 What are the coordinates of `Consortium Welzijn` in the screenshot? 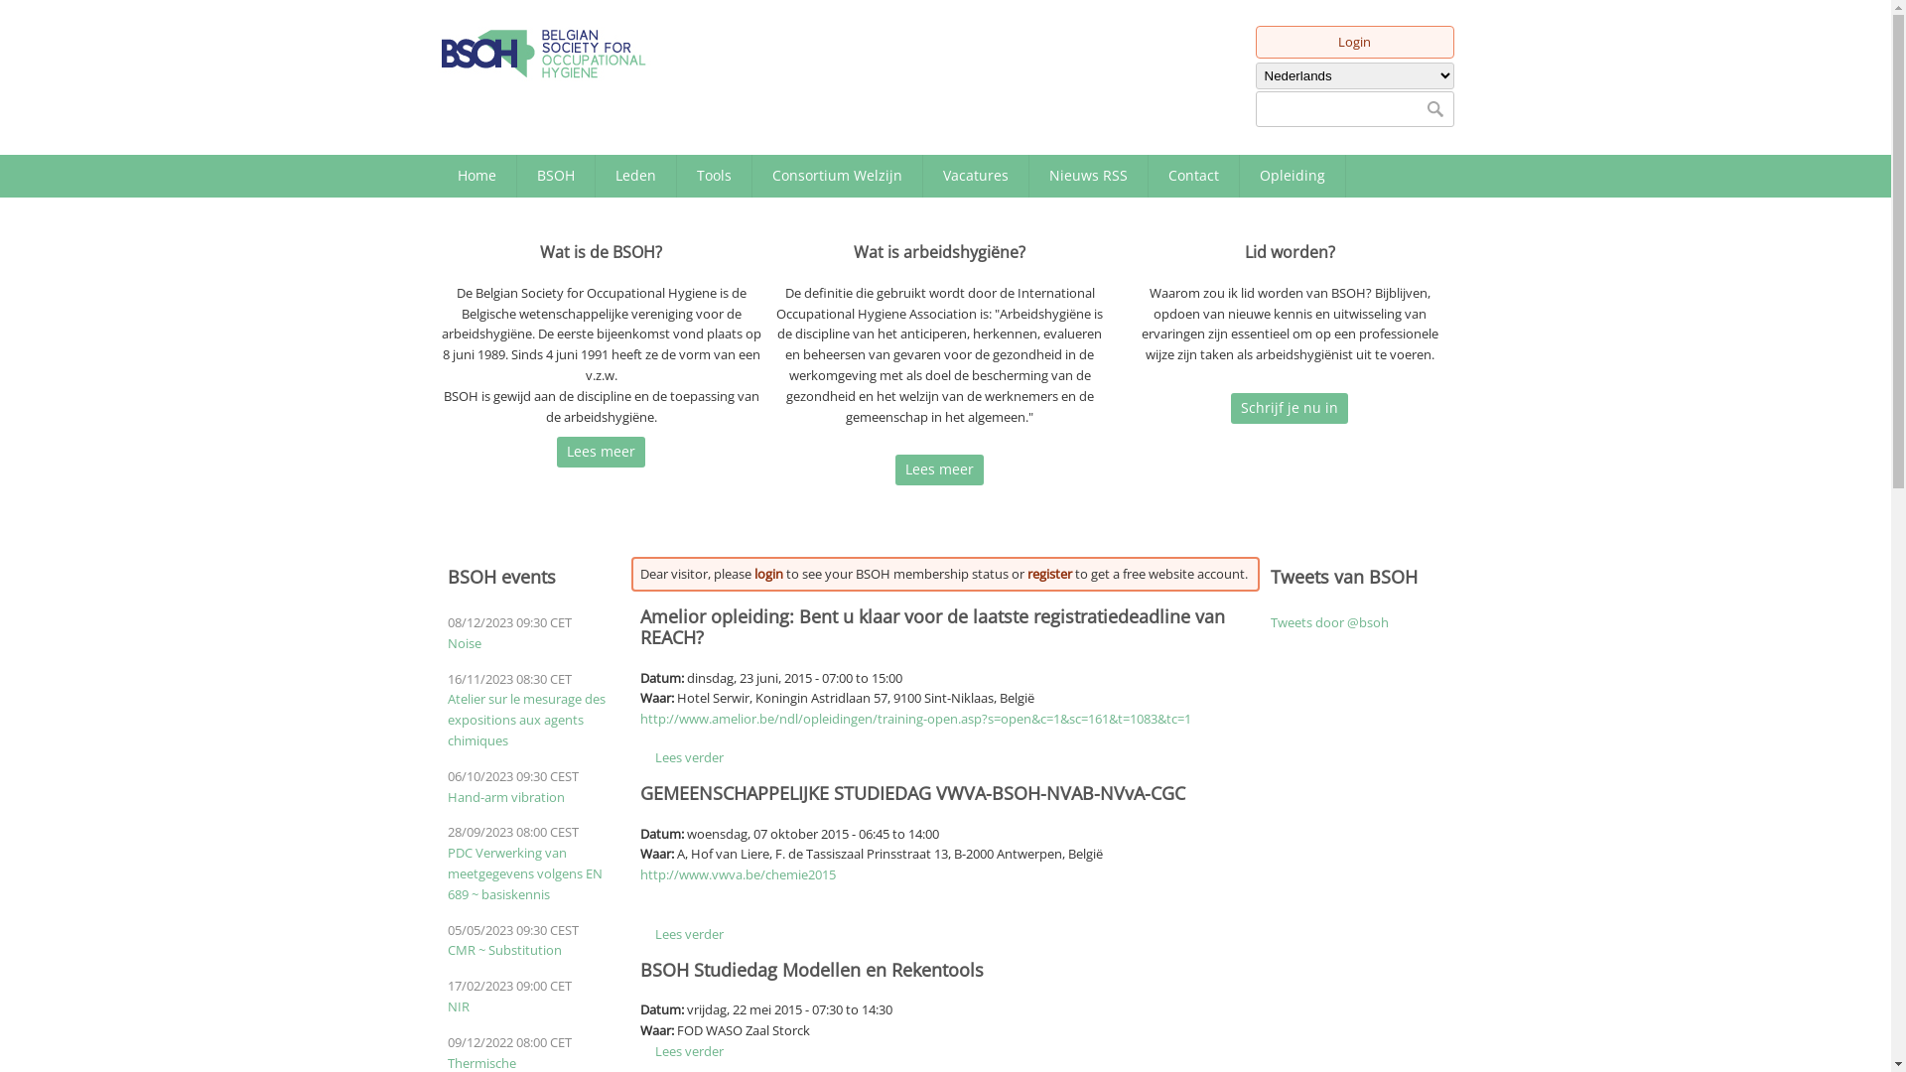 It's located at (838, 176).